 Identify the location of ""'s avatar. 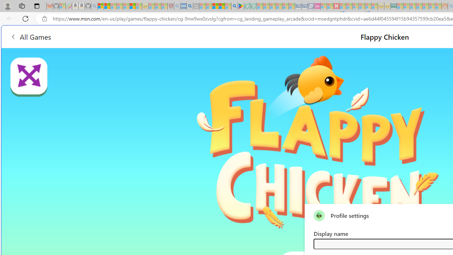
(319, 215).